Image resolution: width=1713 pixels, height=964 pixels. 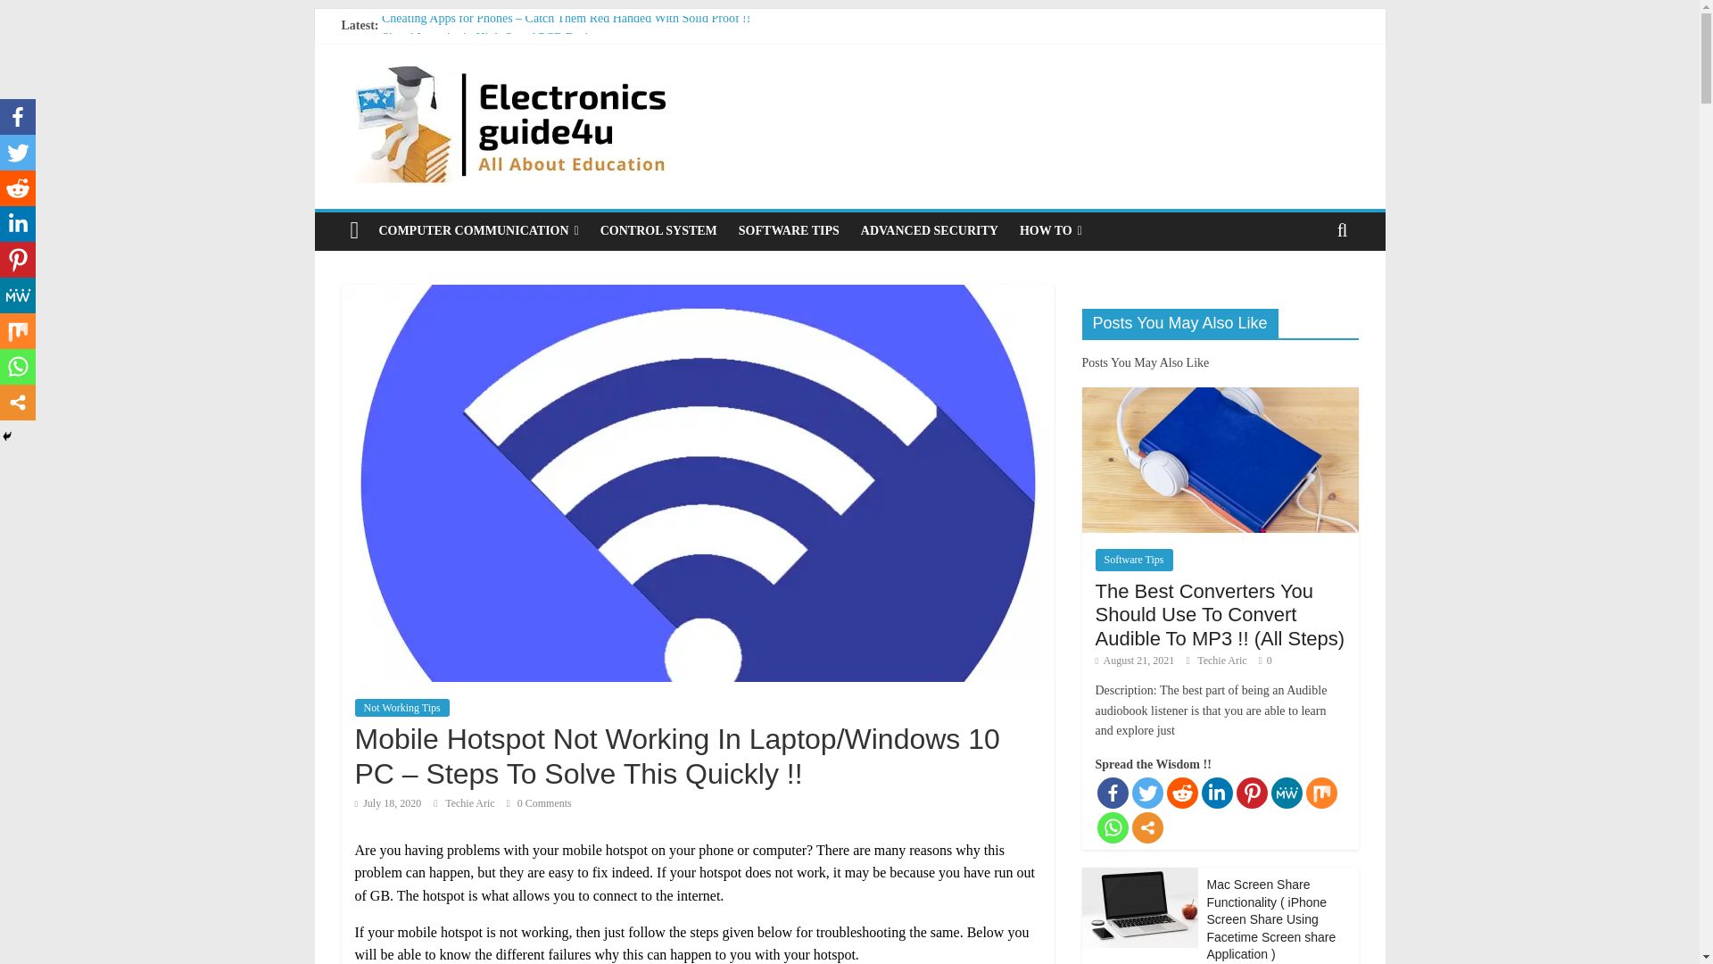 I want to click on CONTROL SYSTEM, so click(x=658, y=230).